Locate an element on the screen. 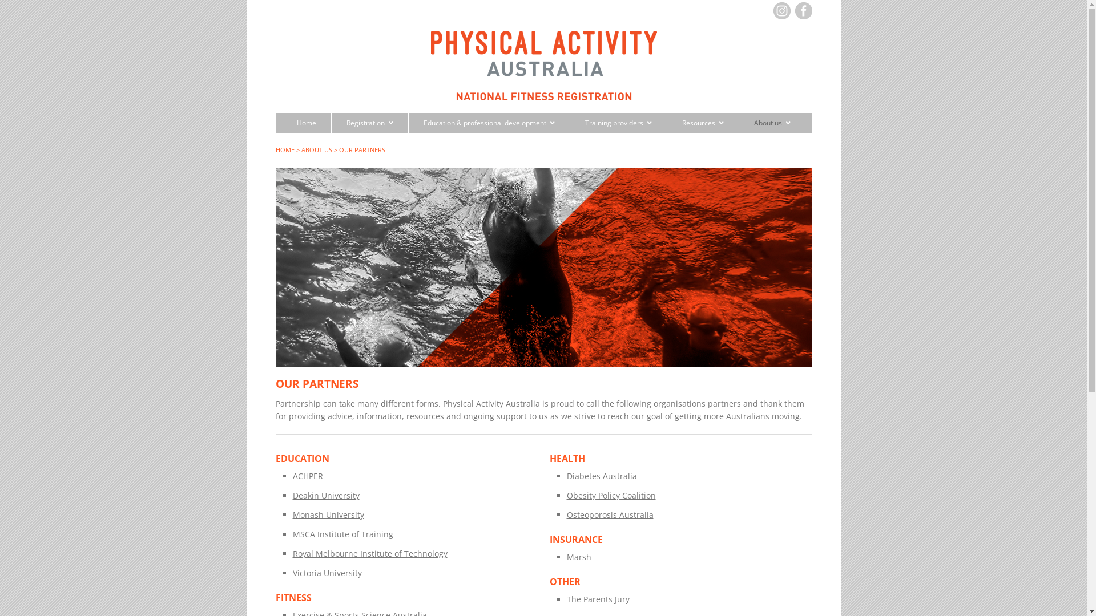 The height and width of the screenshot is (616, 1096). Obesity Policy Coalition is located at coordinates (611, 495).